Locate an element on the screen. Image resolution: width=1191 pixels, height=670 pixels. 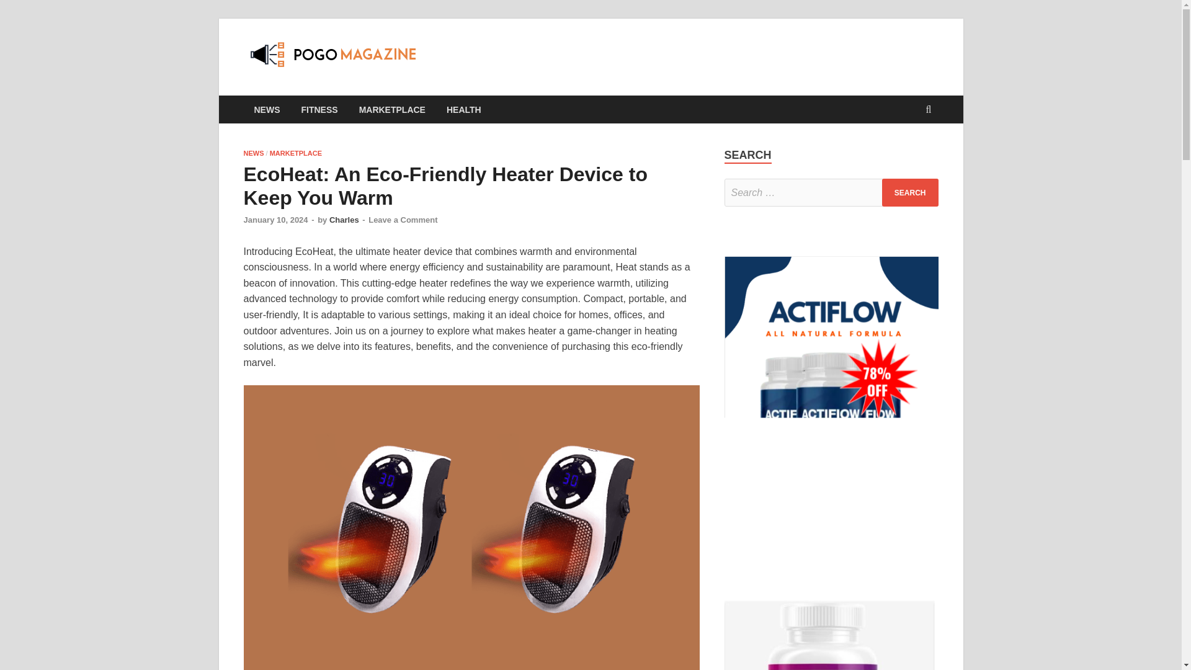
FITNESS is located at coordinates (319, 109).